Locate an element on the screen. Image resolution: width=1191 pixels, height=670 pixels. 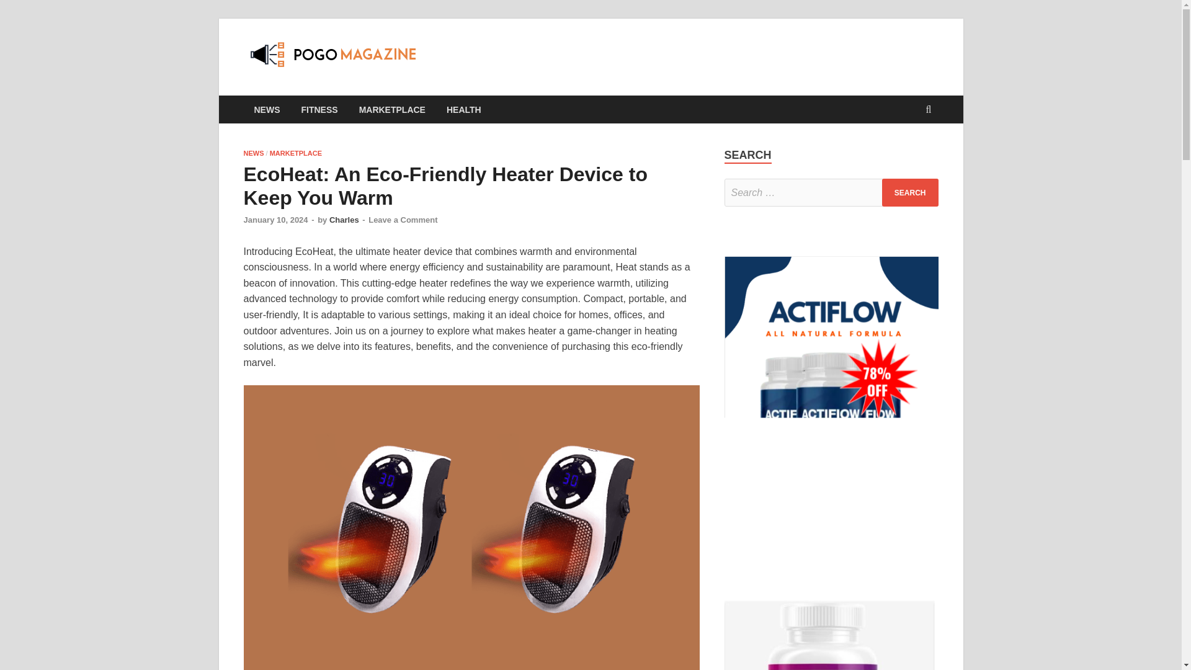
FITNESS is located at coordinates (319, 109).